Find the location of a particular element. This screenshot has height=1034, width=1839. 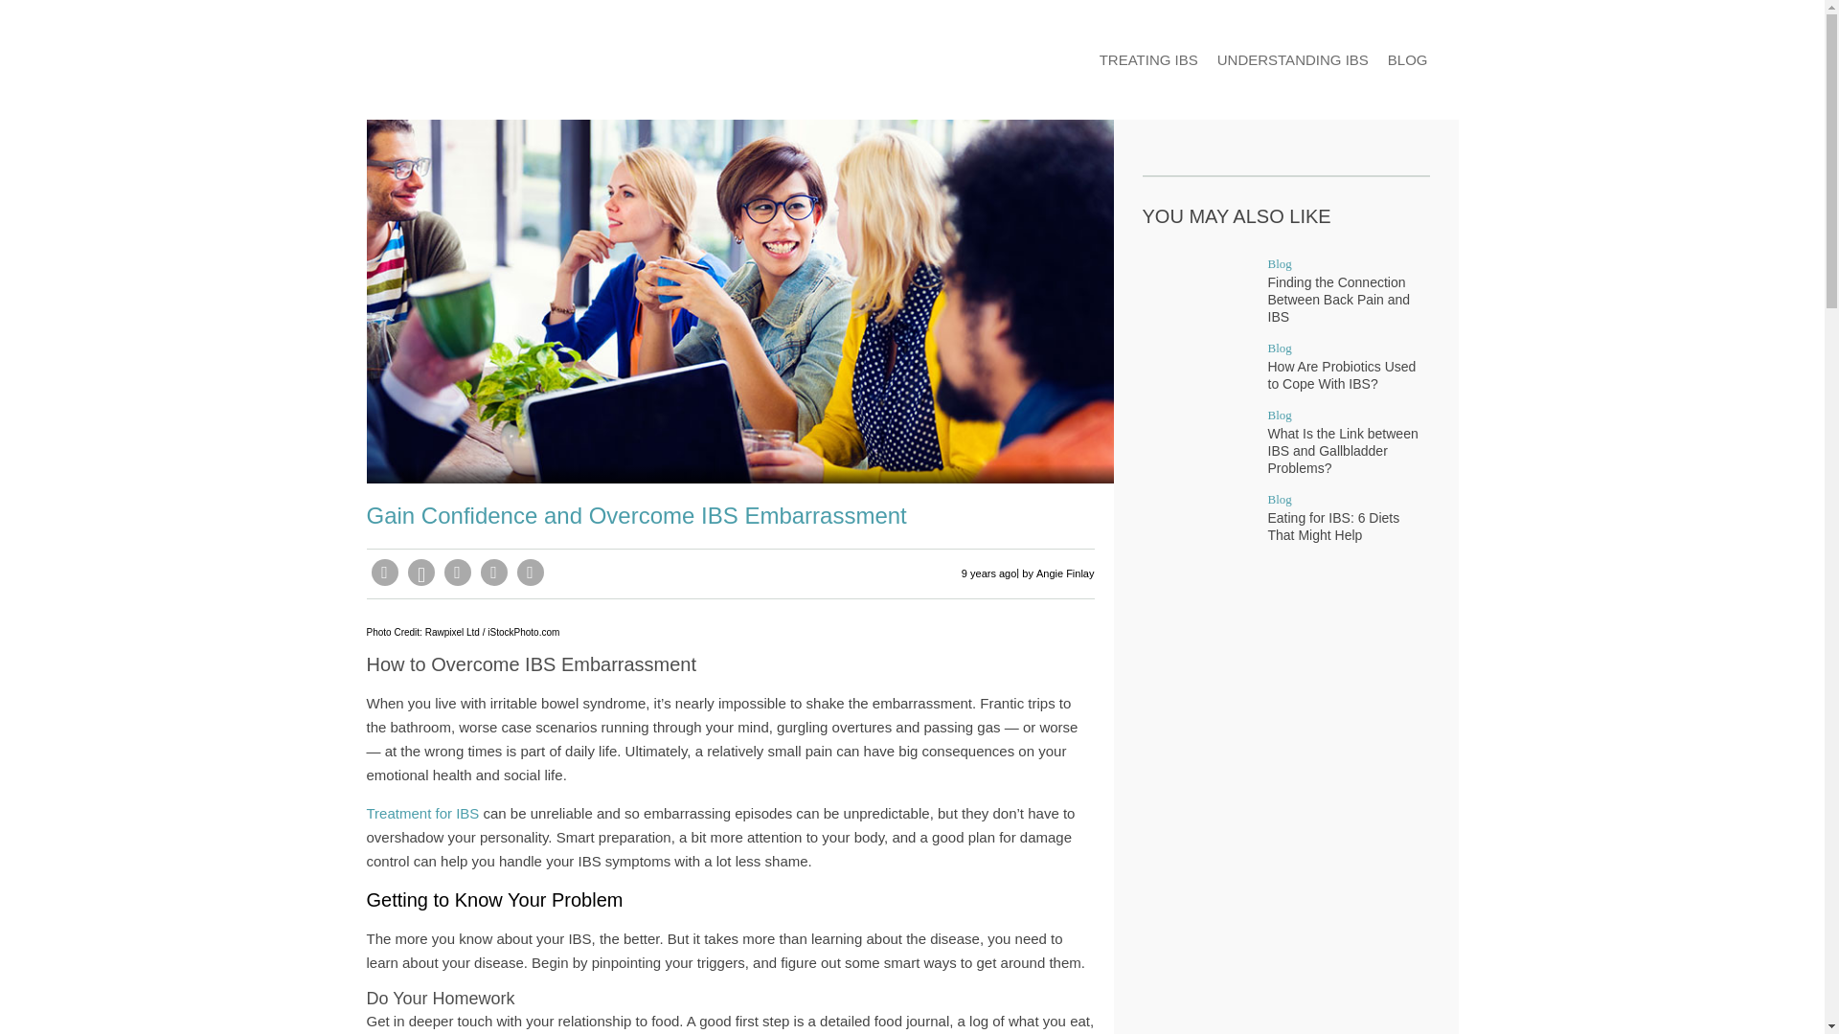

BLOG is located at coordinates (1408, 59).